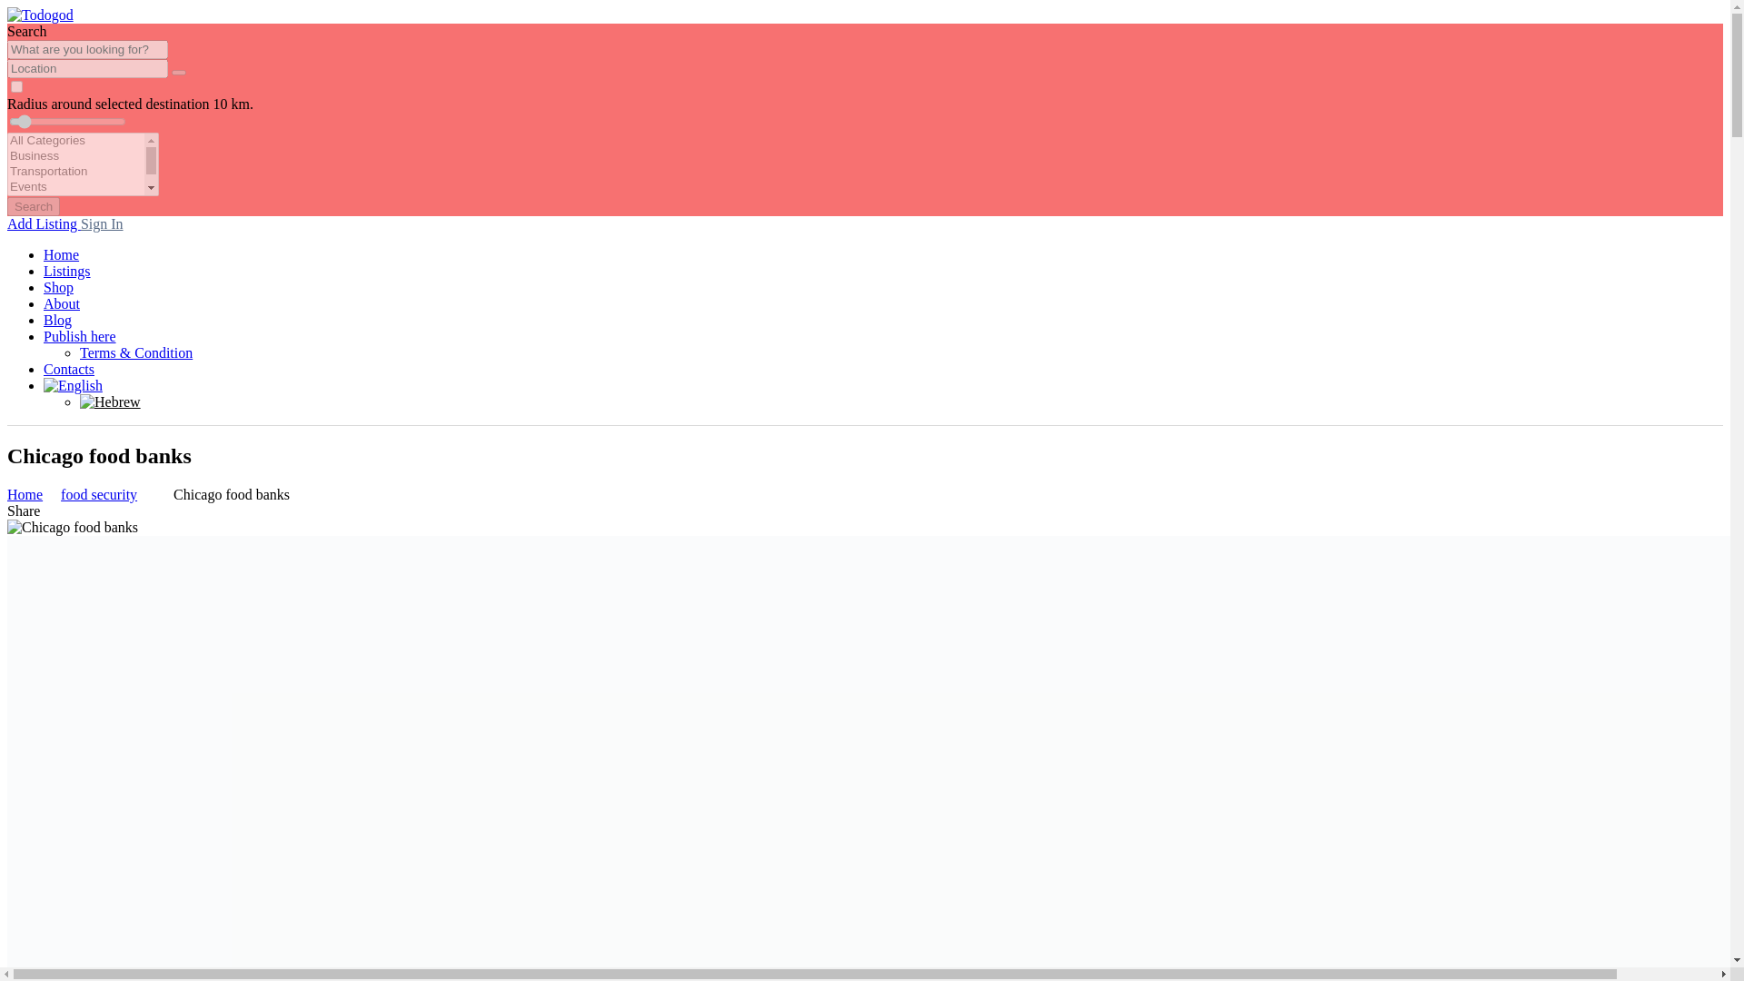  Describe the element at coordinates (24, 494) in the screenshot. I see `Home` at that location.